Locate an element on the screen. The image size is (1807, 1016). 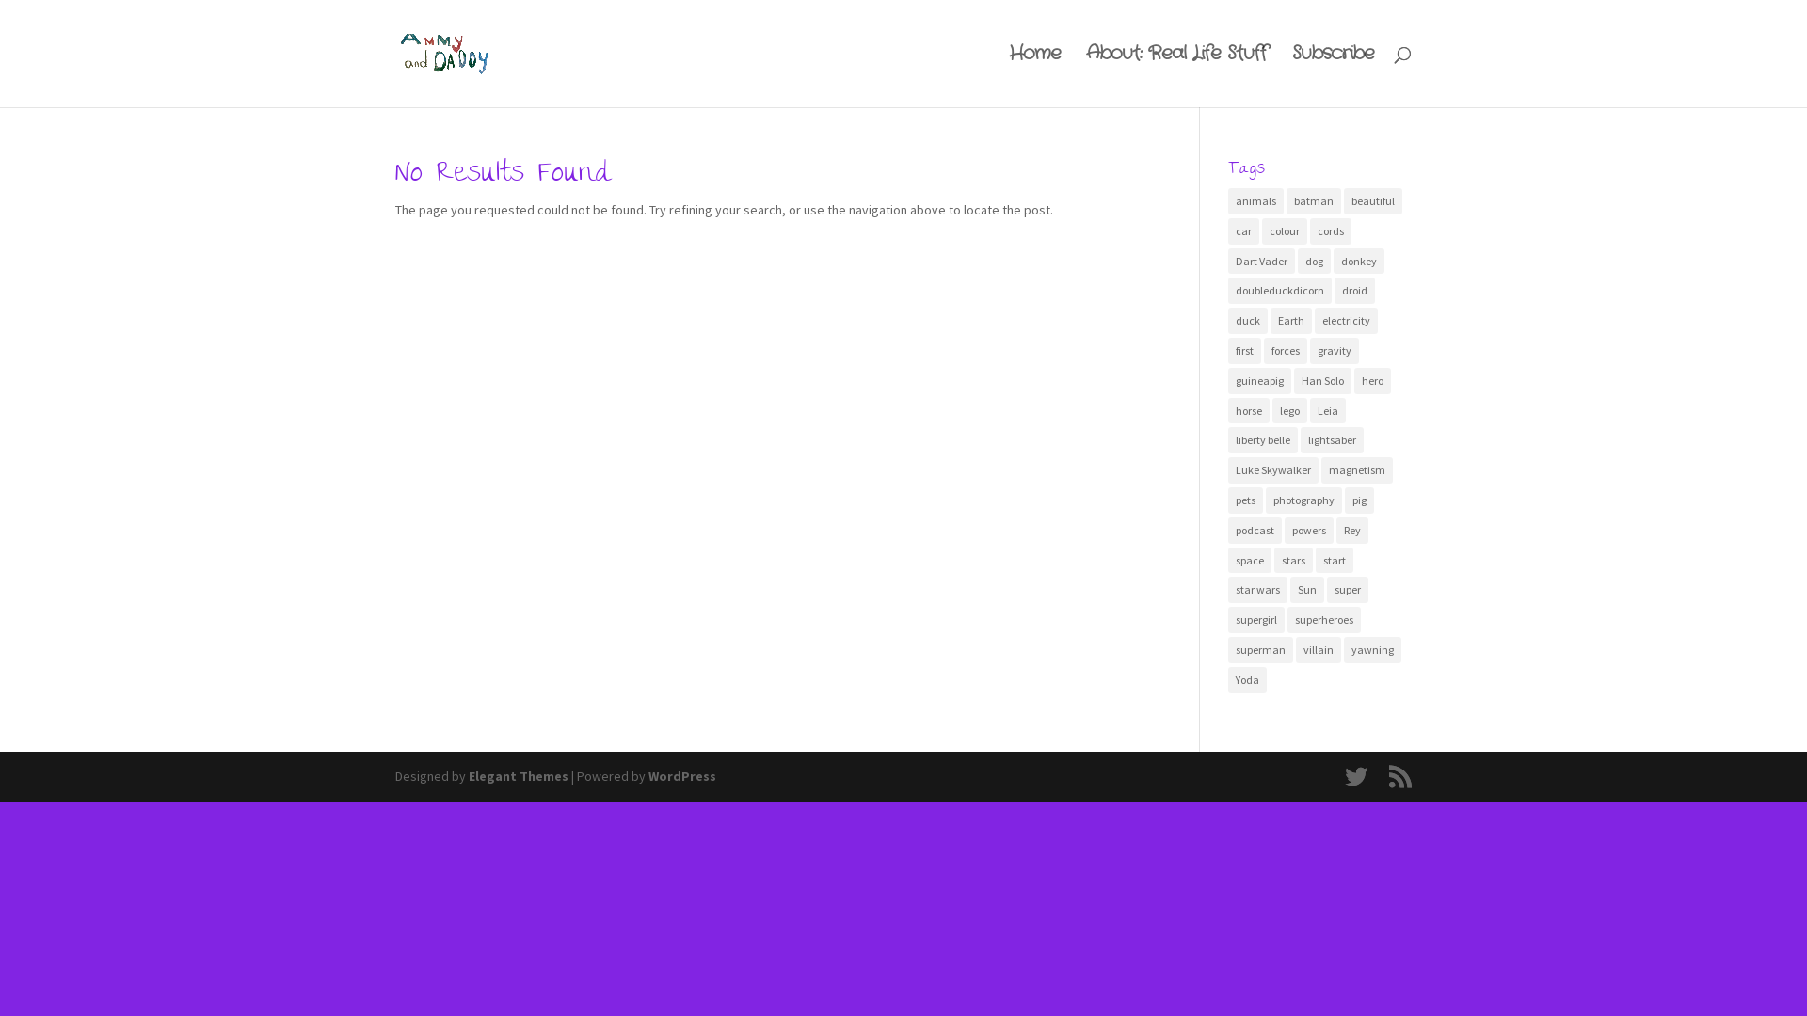
forces is located at coordinates (1286, 351).